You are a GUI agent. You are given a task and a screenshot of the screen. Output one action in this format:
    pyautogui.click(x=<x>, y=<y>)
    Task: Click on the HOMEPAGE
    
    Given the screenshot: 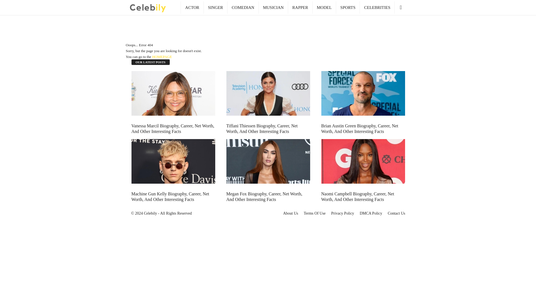 What is the action you would take?
    pyautogui.click(x=162, y=56)
    